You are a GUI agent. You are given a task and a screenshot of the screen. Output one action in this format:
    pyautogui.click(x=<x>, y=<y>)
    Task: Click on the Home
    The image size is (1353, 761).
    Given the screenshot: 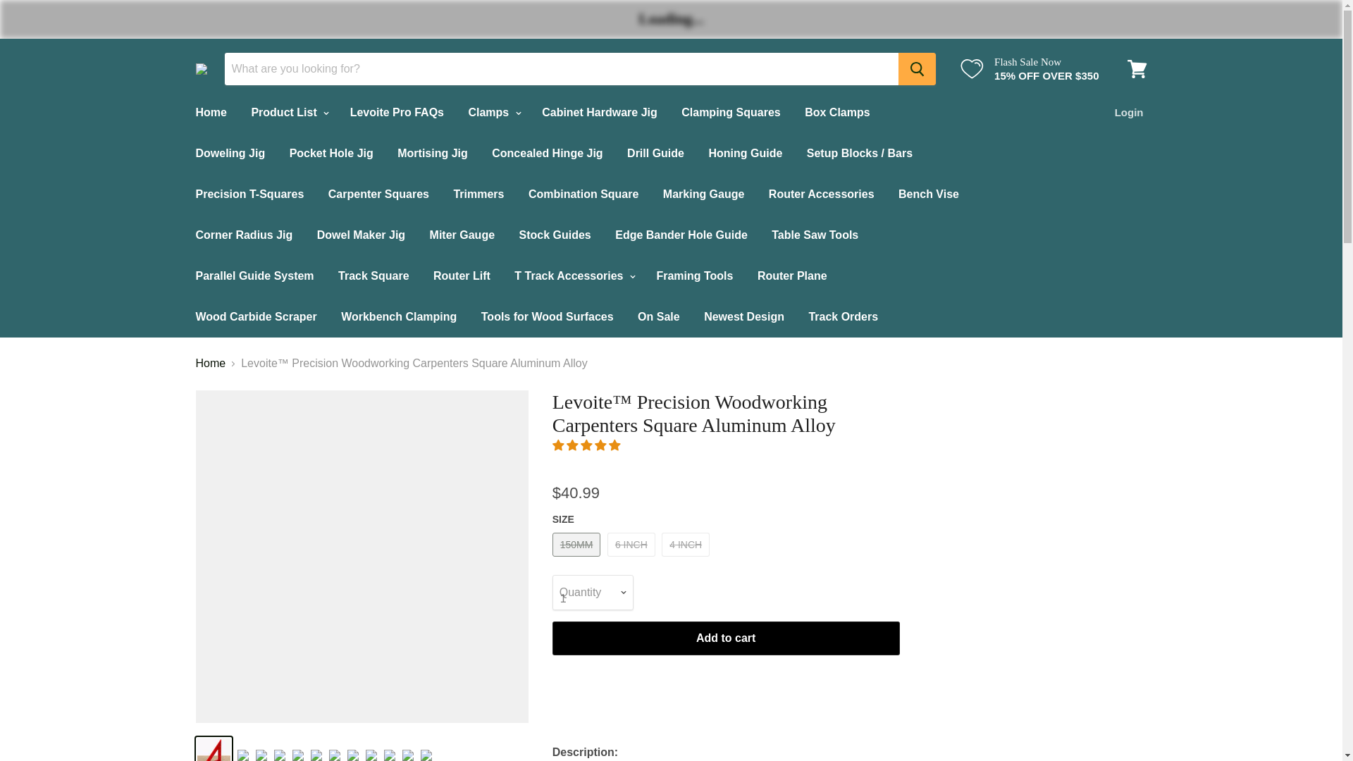 What is the action you would take?
    pyautogui.click(x=210, y=113)
    